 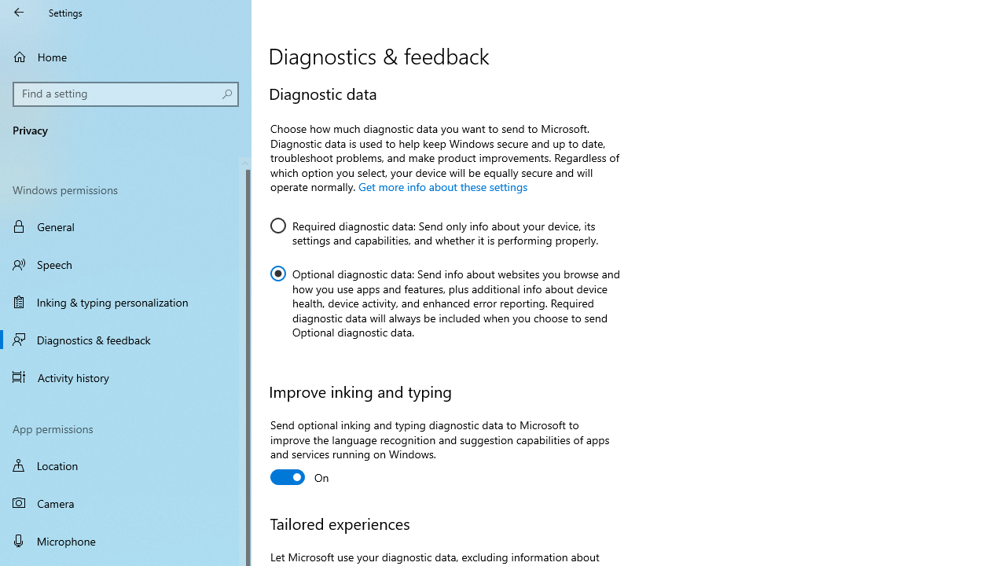 What do you see at coordinates (126, 340) in the screenshot?
I see `Diagnostics & feedback` at bounding box center [126, 340].